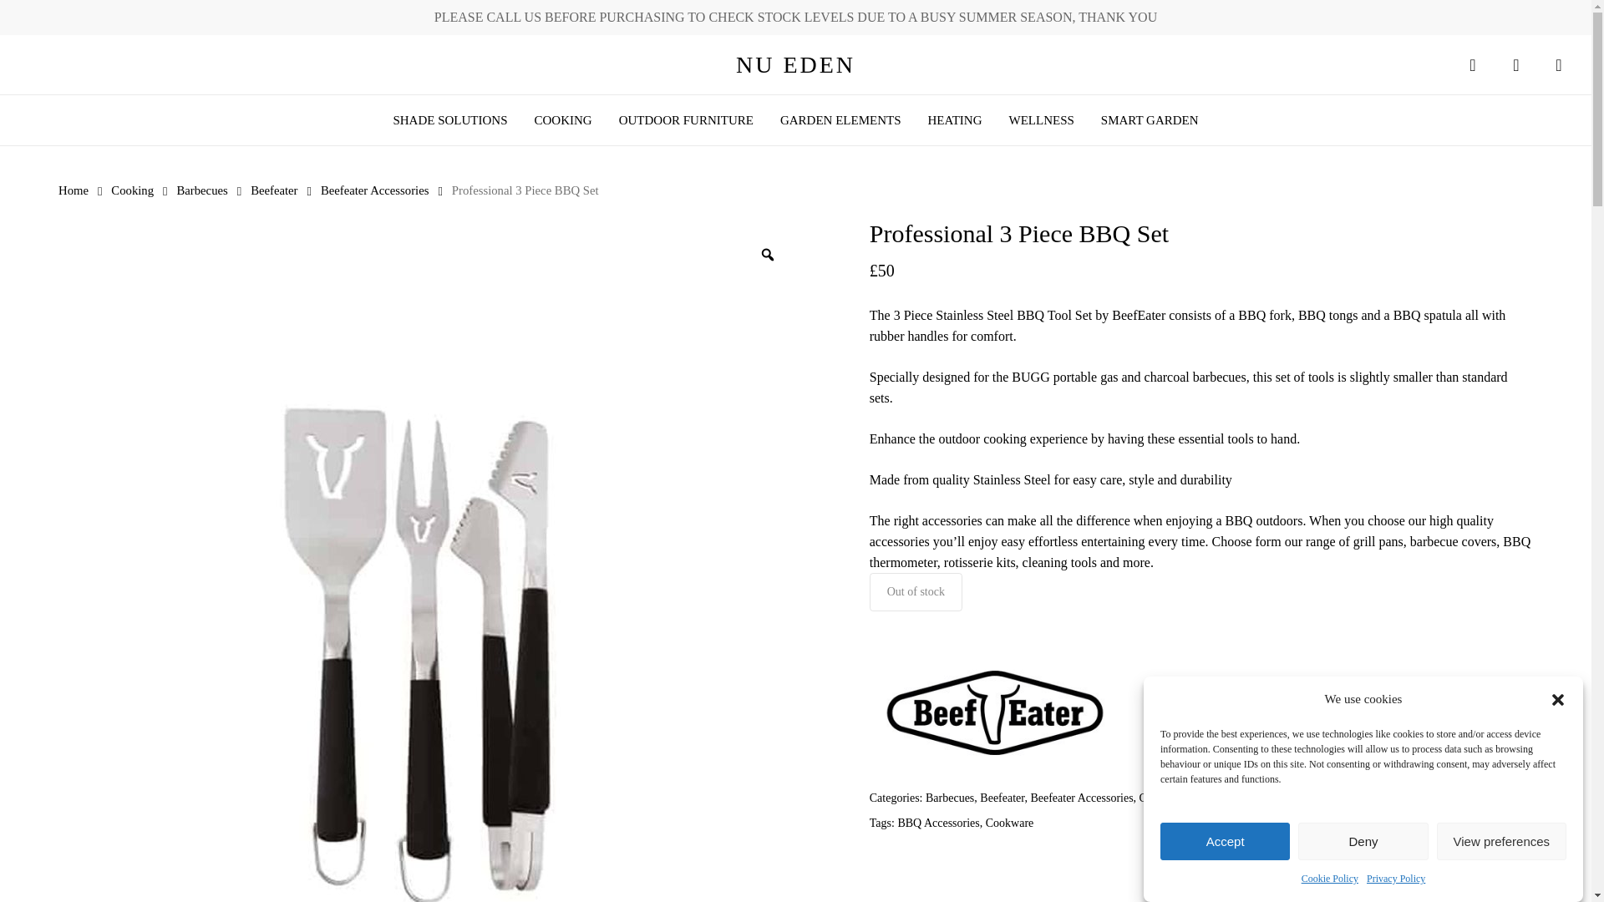 The width and height of the screenshot is (1604, 902). What do you see at coordinates (1515, 65) in the screenshot?
I see `account` at bounding box center [1515, 65].